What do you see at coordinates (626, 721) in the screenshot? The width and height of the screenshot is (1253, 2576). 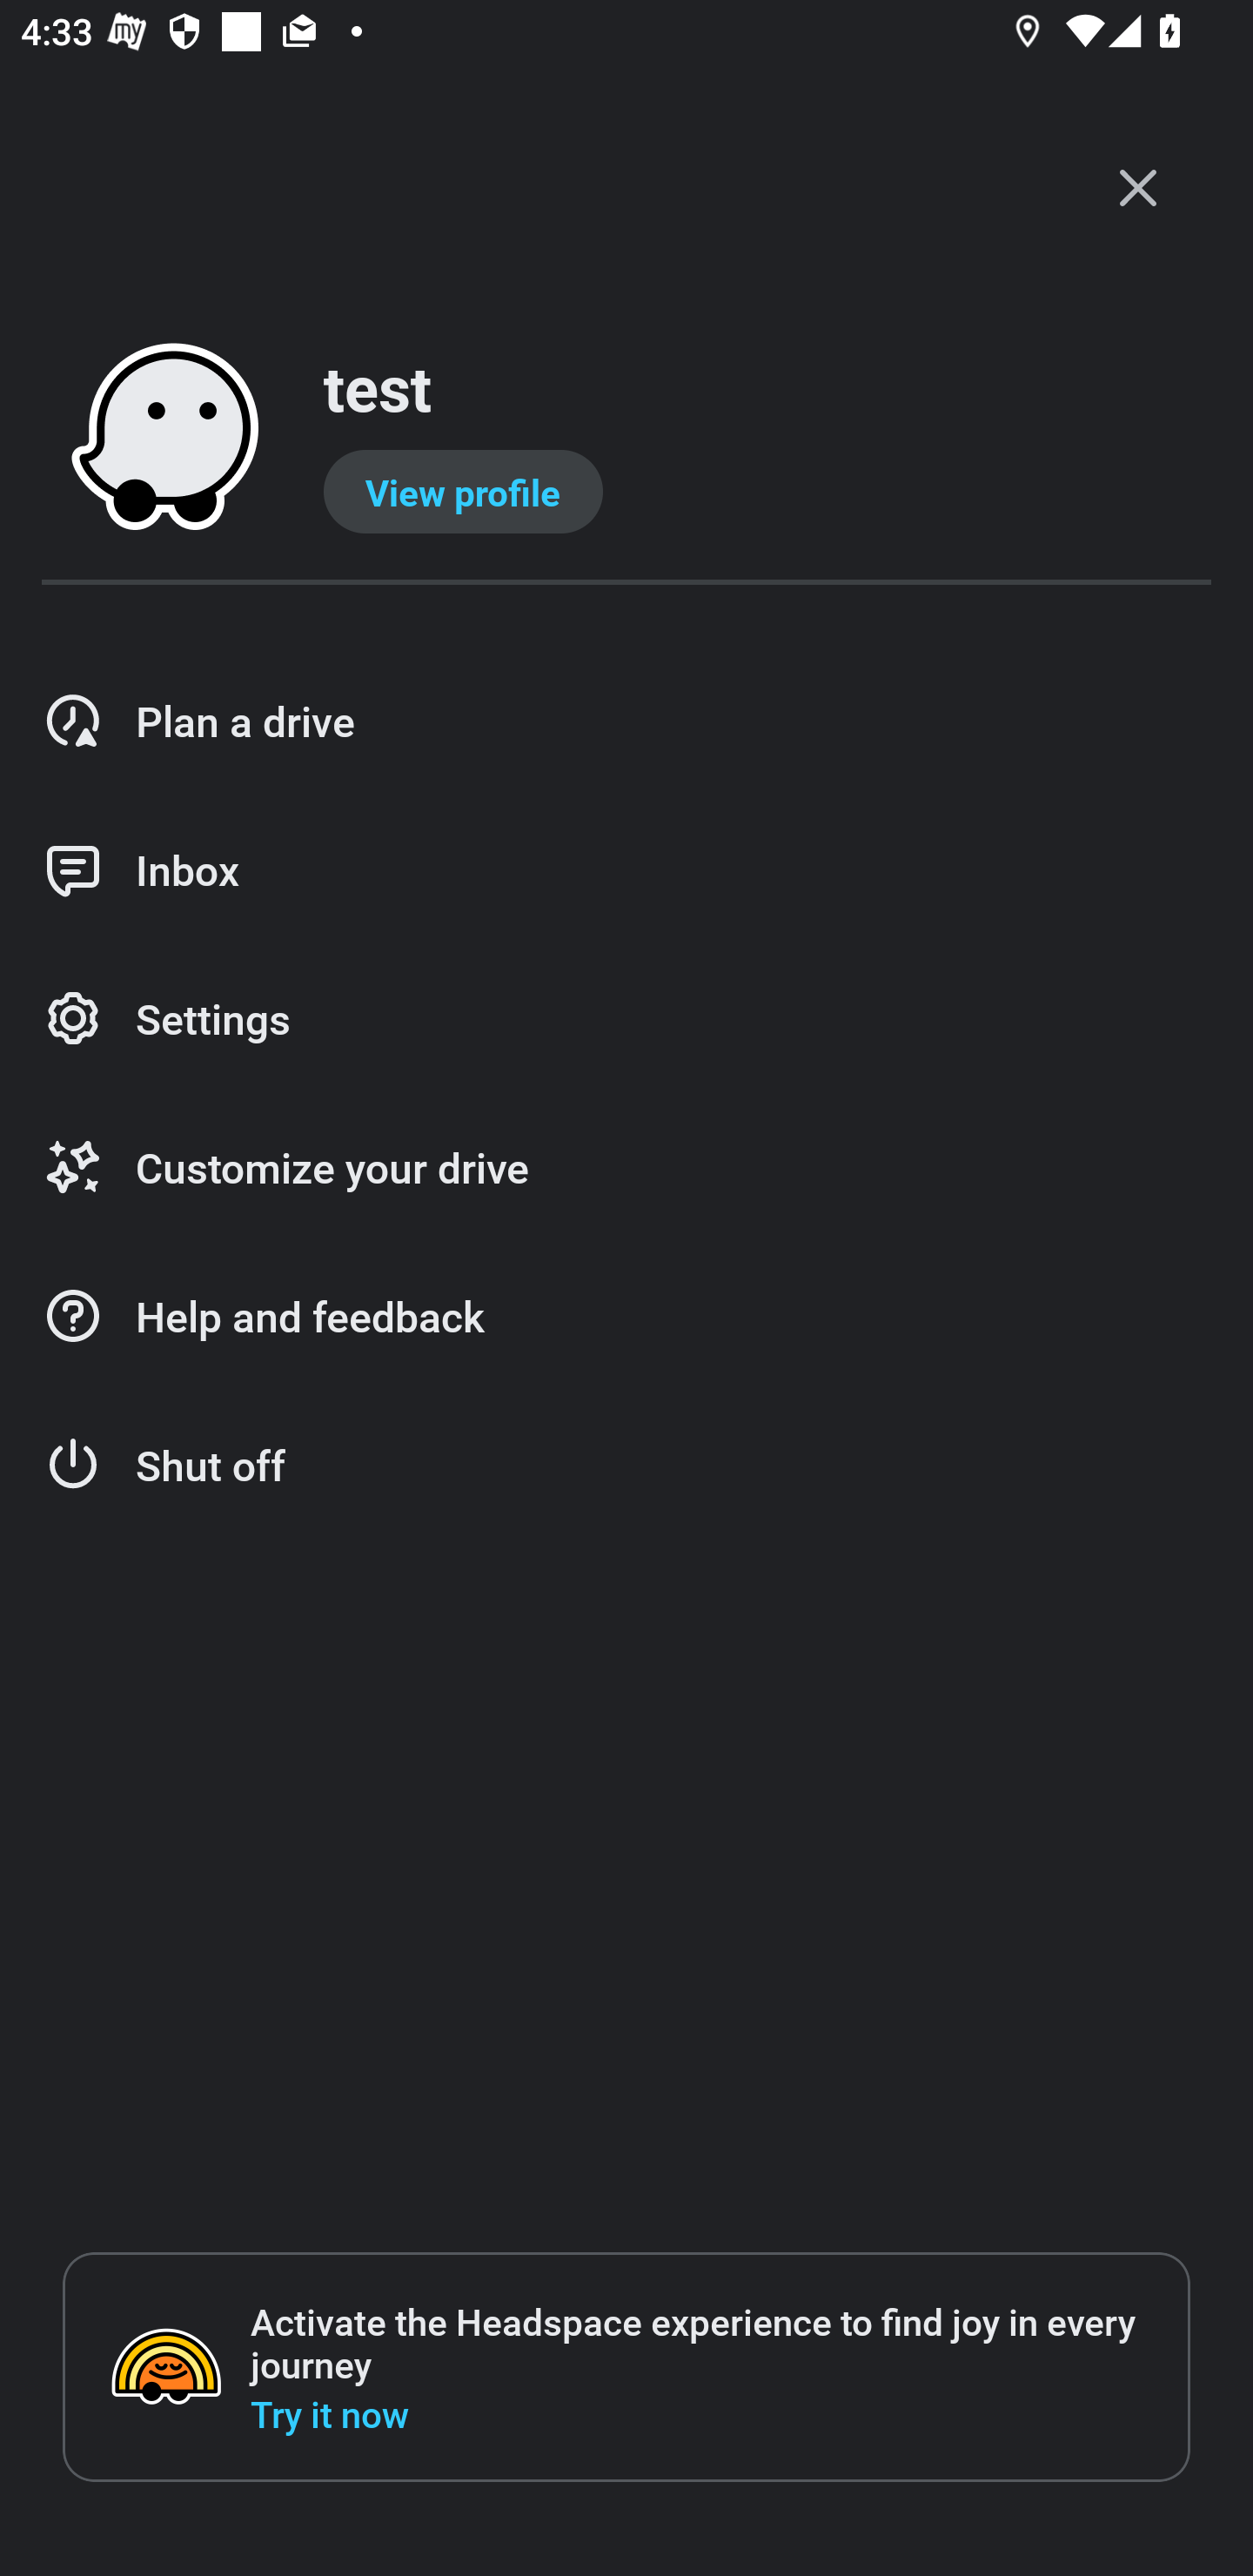 I see `ACTION_CELL_ICON Plan a drive ACTION_CELL_TEXT` at bounding box center [626, 721].